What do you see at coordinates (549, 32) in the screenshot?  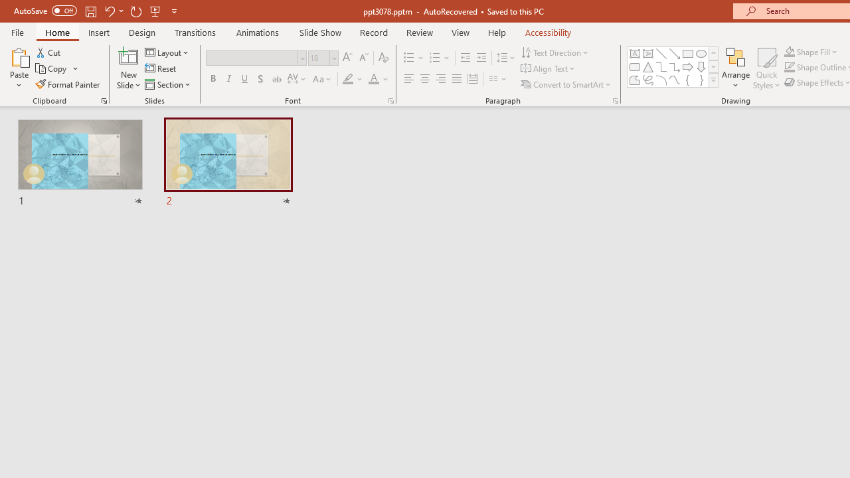 I see `Accessibility` at bounding box center [549, 32].